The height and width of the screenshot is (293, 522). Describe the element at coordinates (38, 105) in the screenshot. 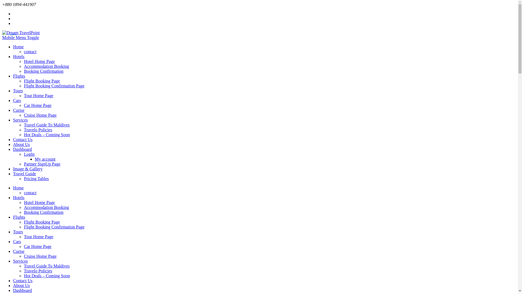

I see `Car Home Page` at that location.